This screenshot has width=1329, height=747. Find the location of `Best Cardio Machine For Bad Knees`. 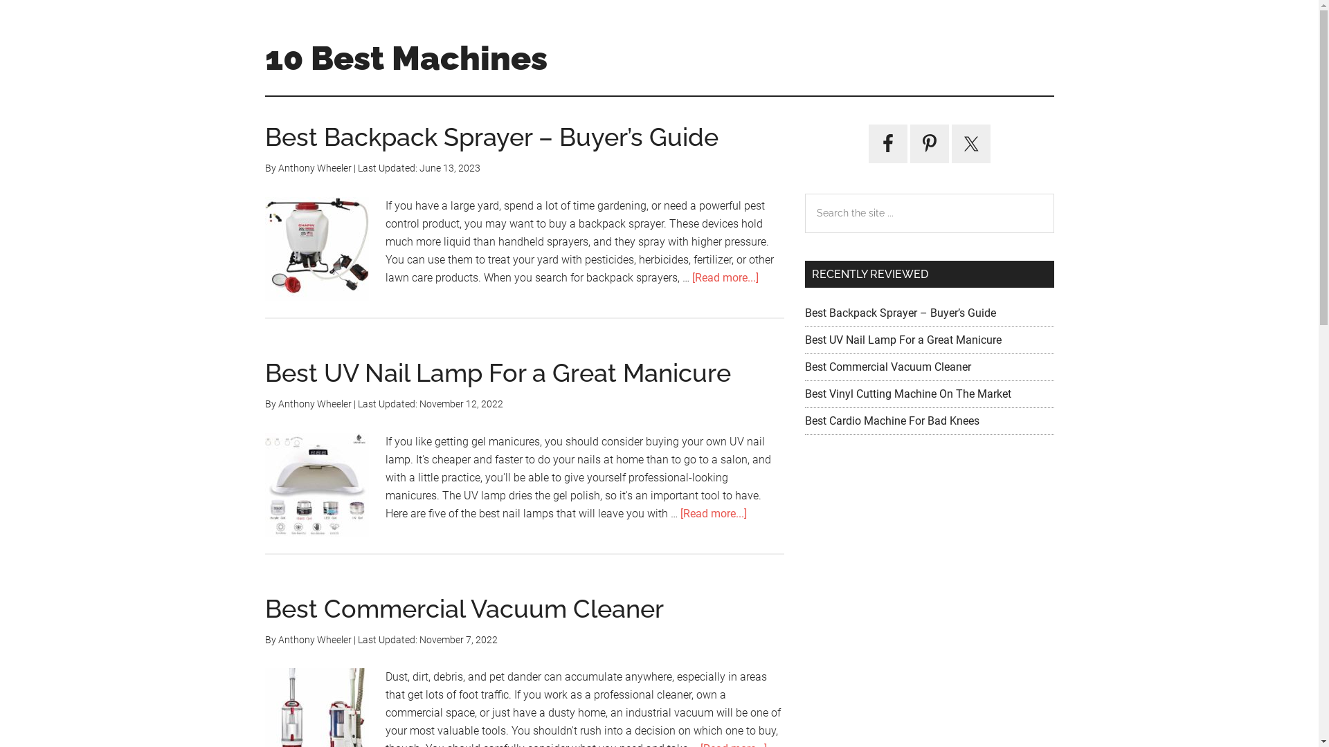

Best Cardio Machine For Bad Knees is located at coordinates (892, 421).